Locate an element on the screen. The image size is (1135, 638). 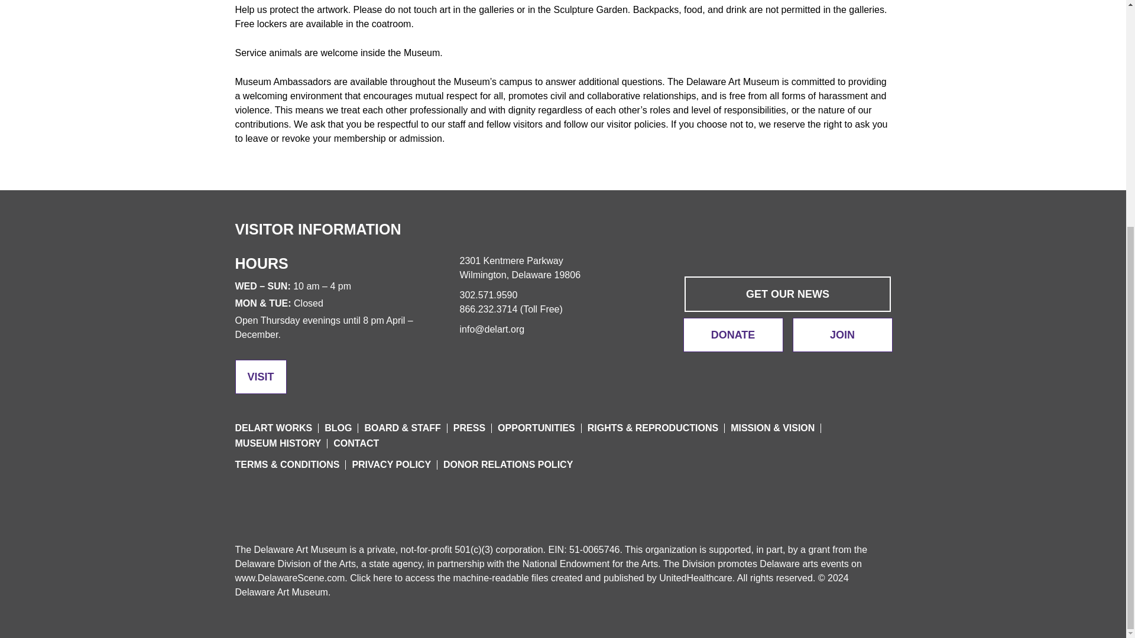
302.571.9590 is located at coordinates (488, 295).